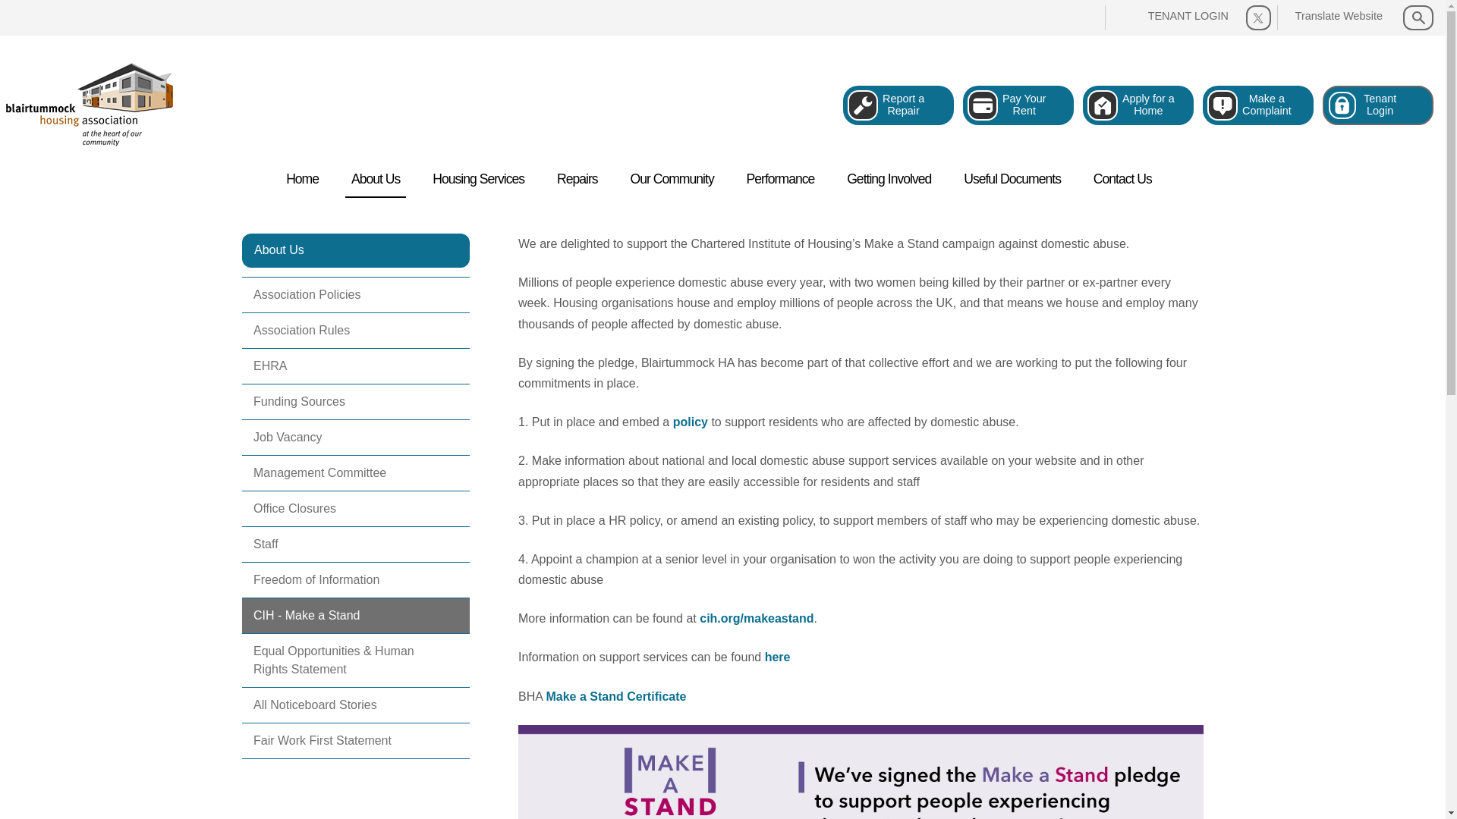 The width and height of the screenshot is (1457, 819). Describe the element at coordinates (577, 179) in the screenshot. I see `About Us` at that location.